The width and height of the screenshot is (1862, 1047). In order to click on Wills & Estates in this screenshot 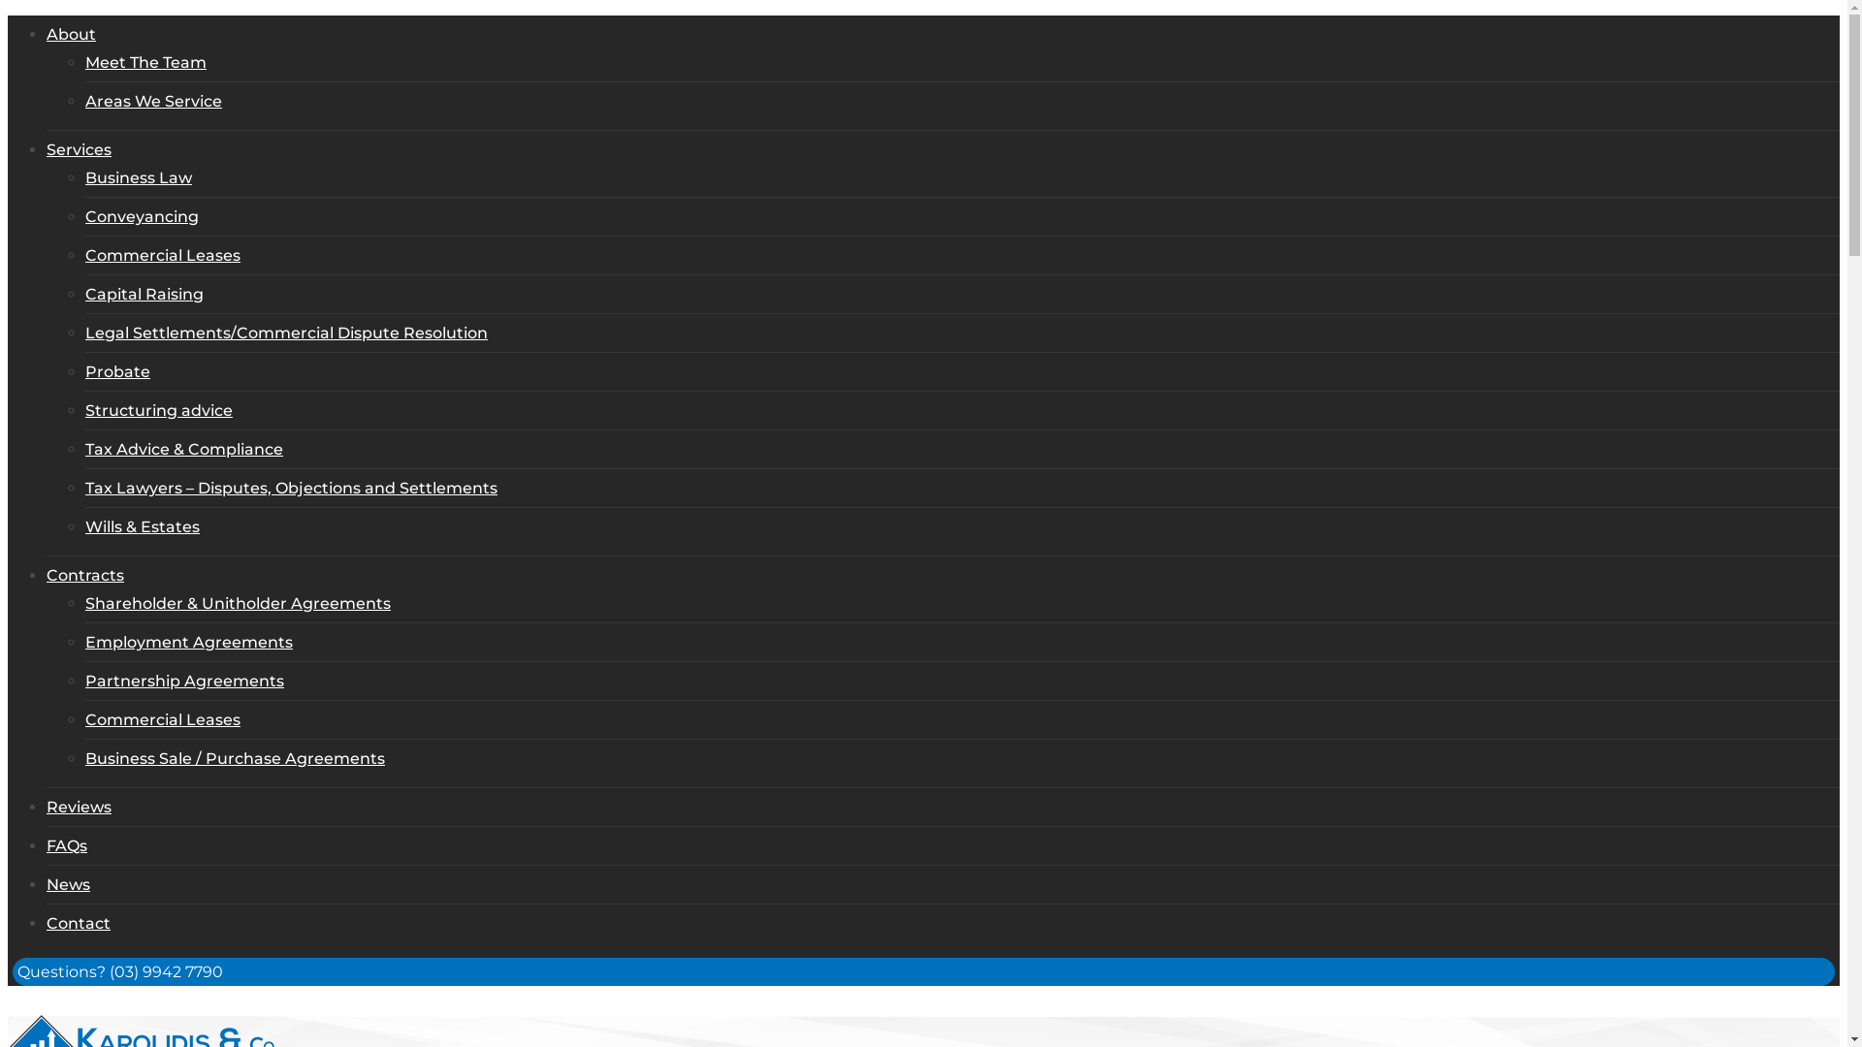, I will do `click(143, 527)`.